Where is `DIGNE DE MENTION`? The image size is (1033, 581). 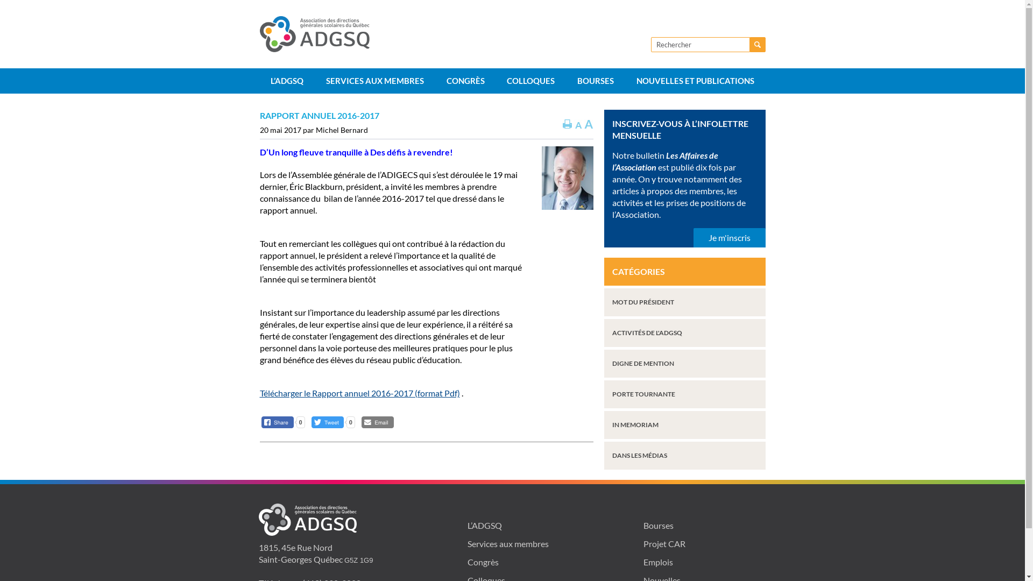
DIGNE DE MENTION is located at coordinates (684, 364).